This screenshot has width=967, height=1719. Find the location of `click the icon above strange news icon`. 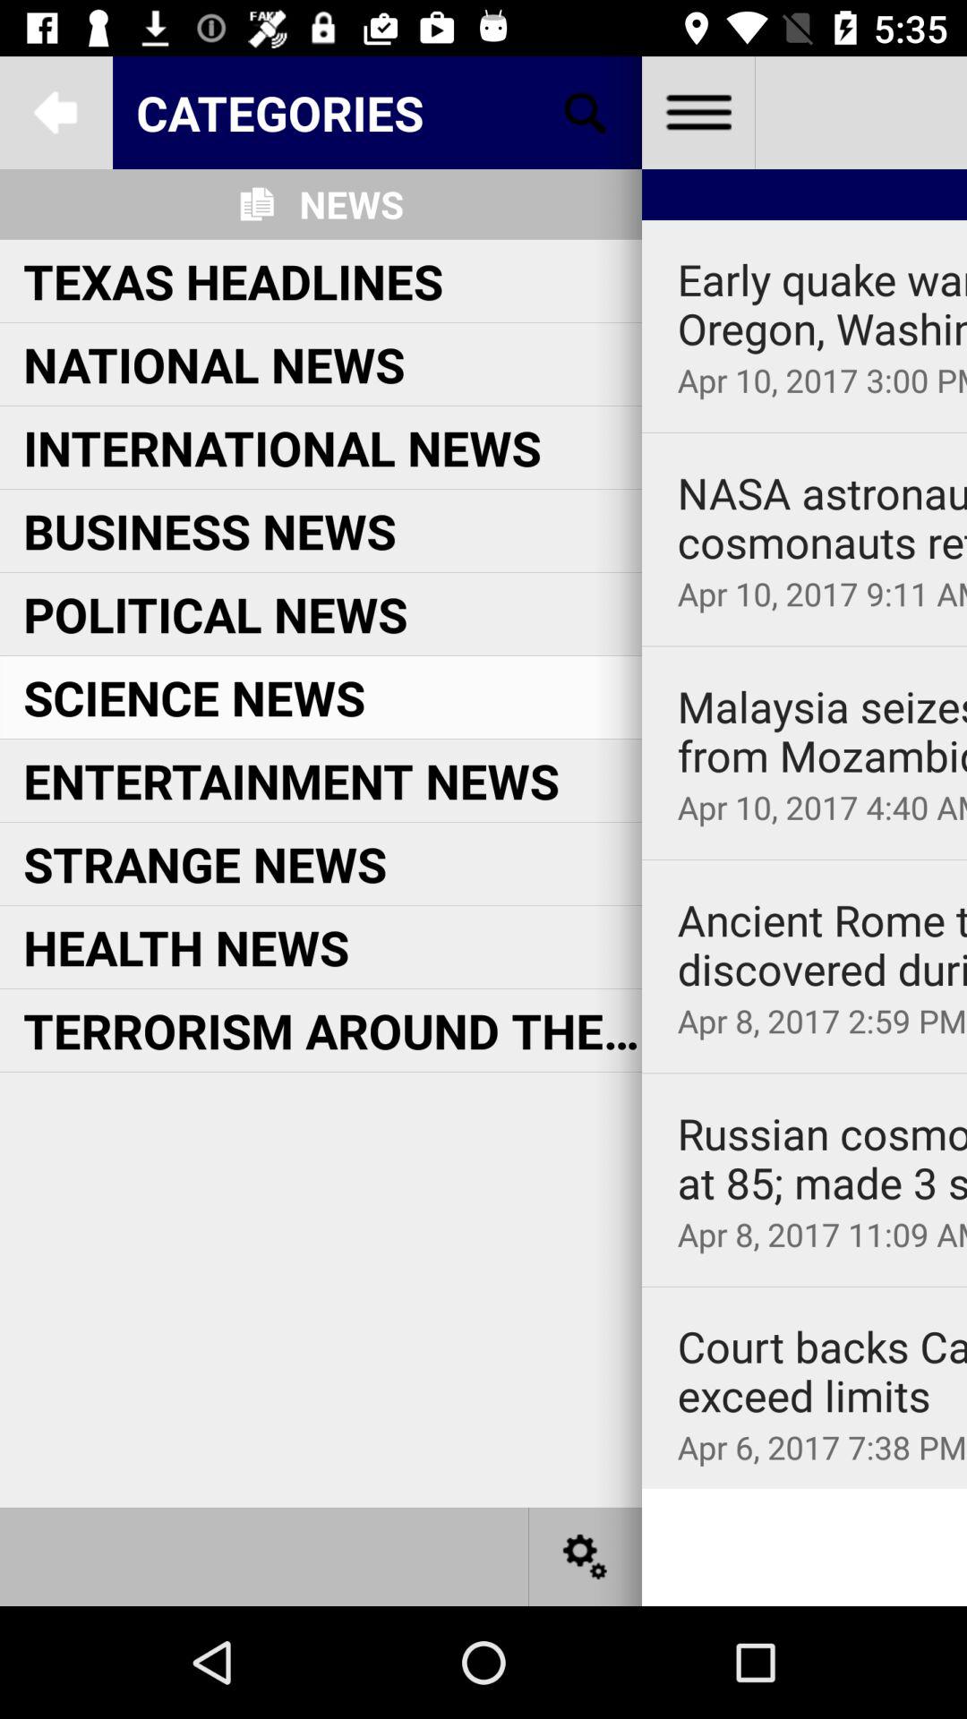

click the icon above strange news icon is located at coordinates (291, 781).